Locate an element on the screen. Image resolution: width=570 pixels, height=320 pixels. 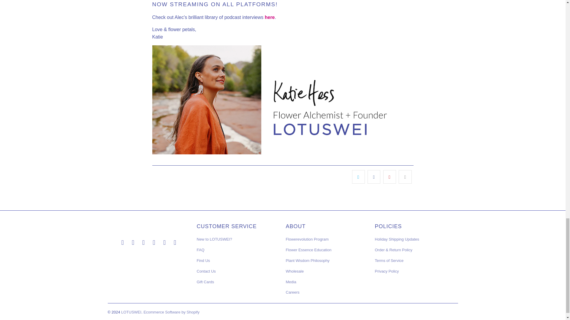
Share this on Facebook is located at coordinates (374, 177).